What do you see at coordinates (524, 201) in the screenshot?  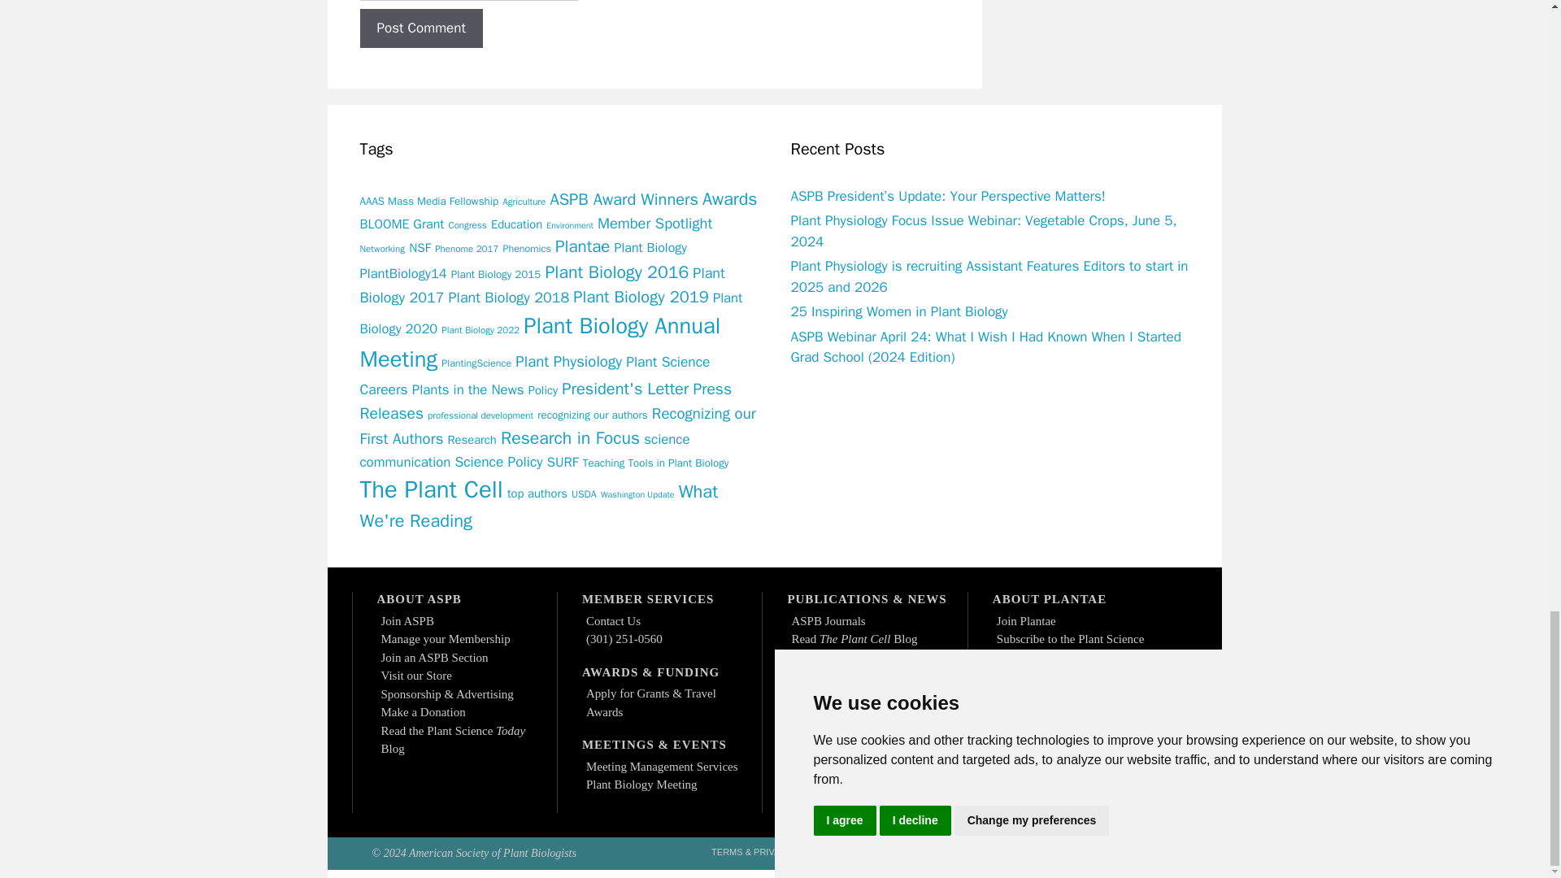 I see `Agriculture` at bounding box center [524, 201].